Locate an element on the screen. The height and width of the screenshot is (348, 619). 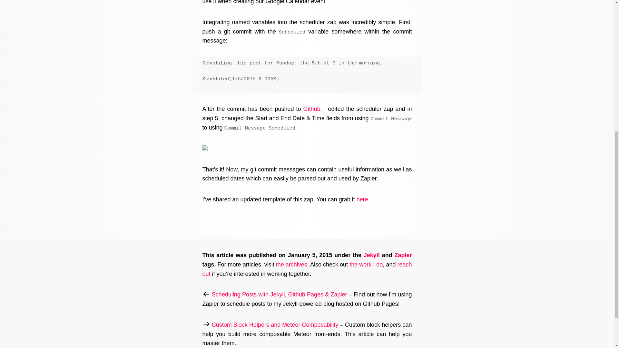
Zapier is located at coordinates (403, 255).